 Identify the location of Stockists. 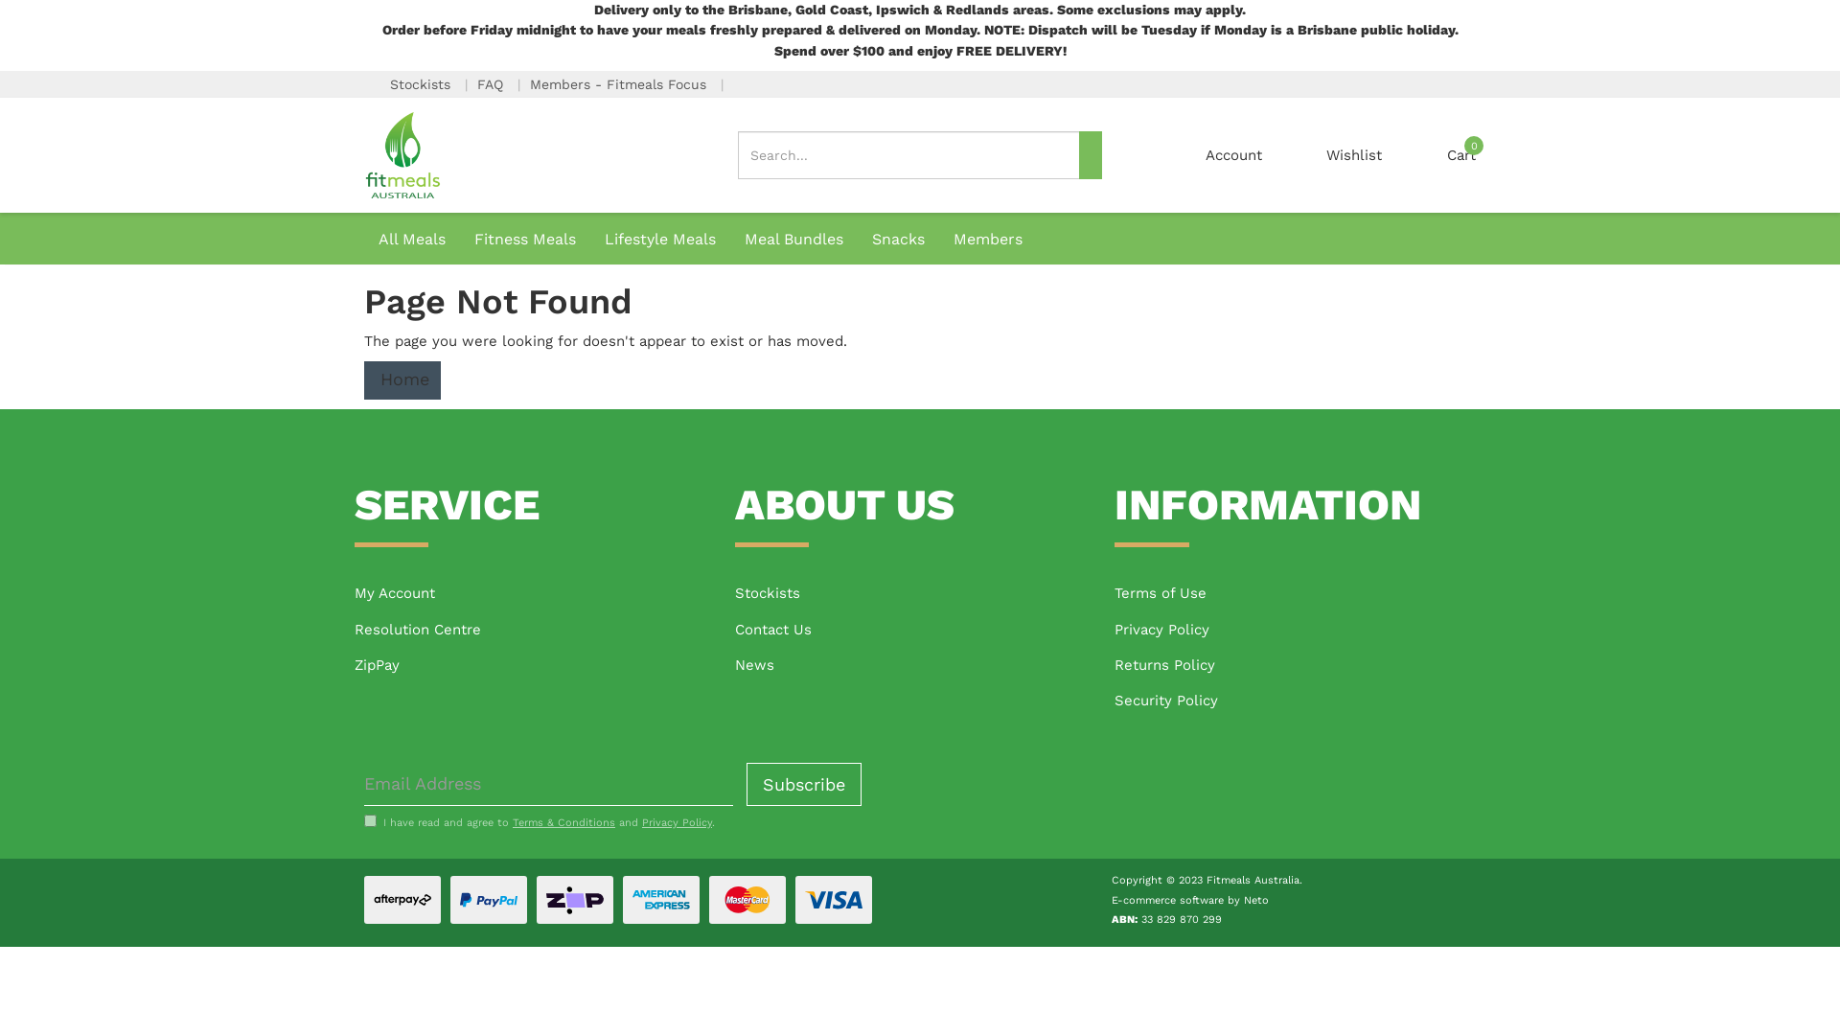
(920, 594).